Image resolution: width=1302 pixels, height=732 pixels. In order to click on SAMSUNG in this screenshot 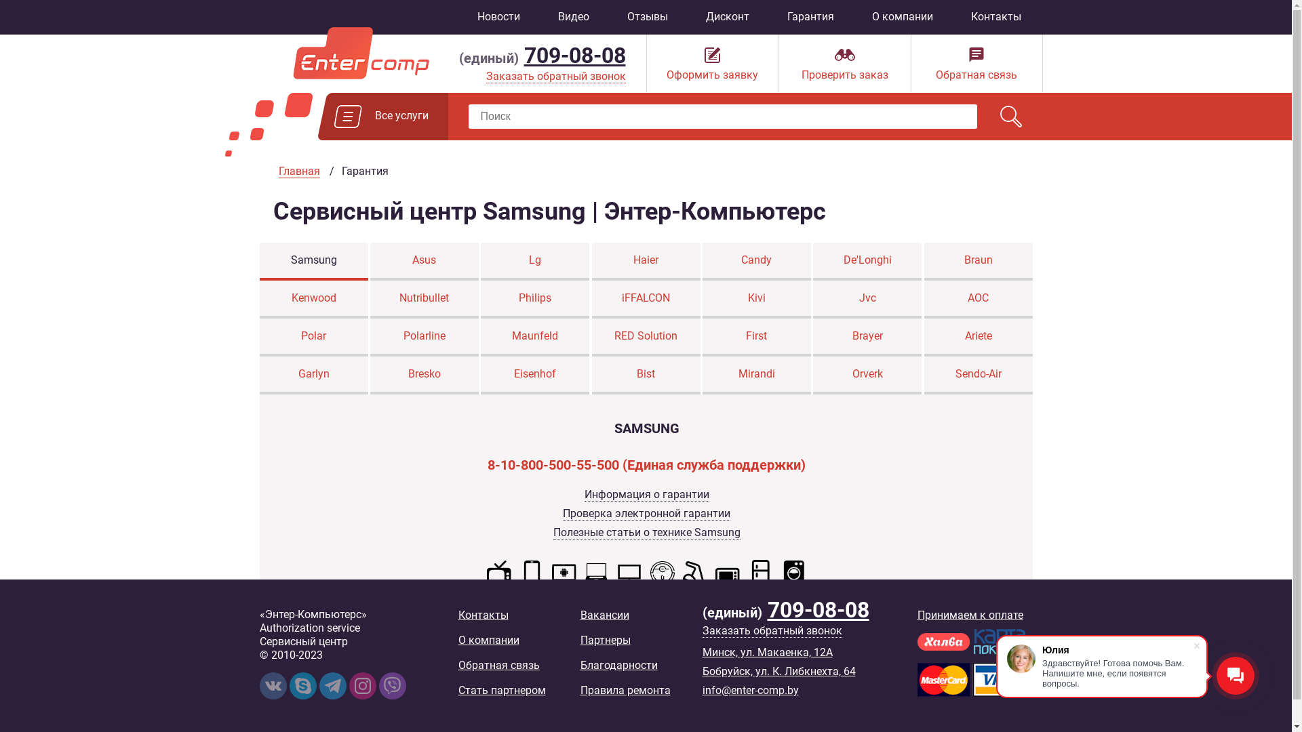, I will do `click(647, 428)`.